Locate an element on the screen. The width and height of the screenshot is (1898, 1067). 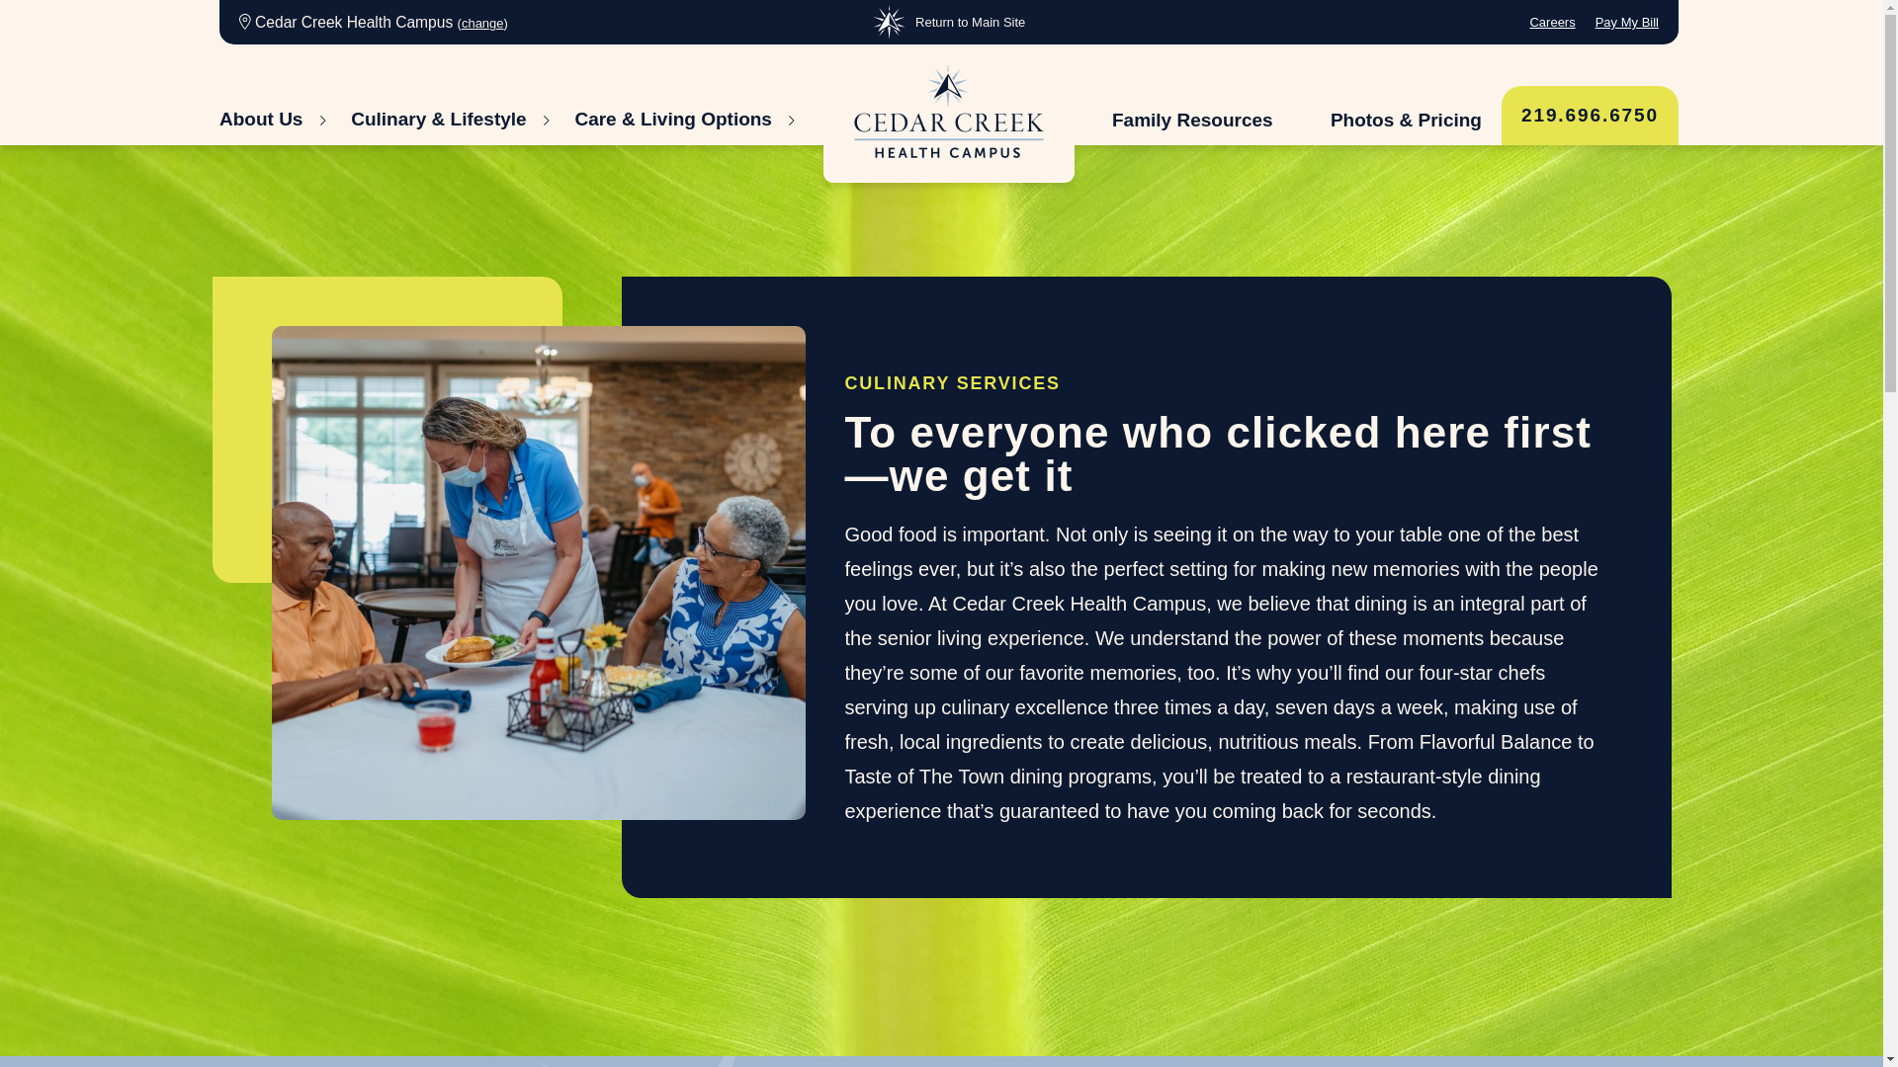
219.696.6750 is located at coordinates (1590, 115).